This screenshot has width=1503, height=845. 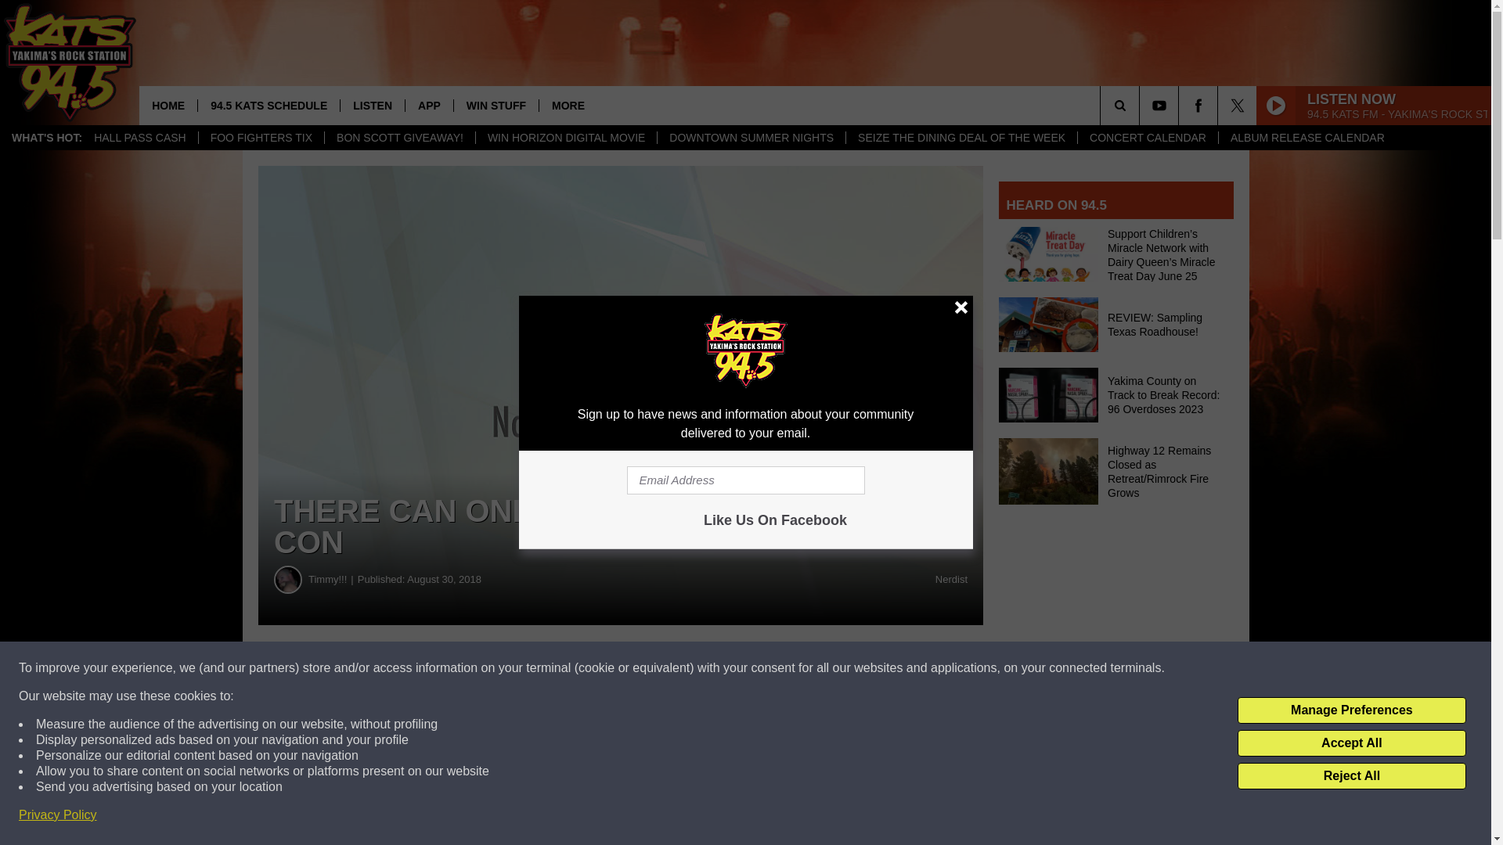 What do you see at coordinates (261, 138) in the screenshot?
I see `FOO FIGHTERS TIX` at bounding box center [261, 138].